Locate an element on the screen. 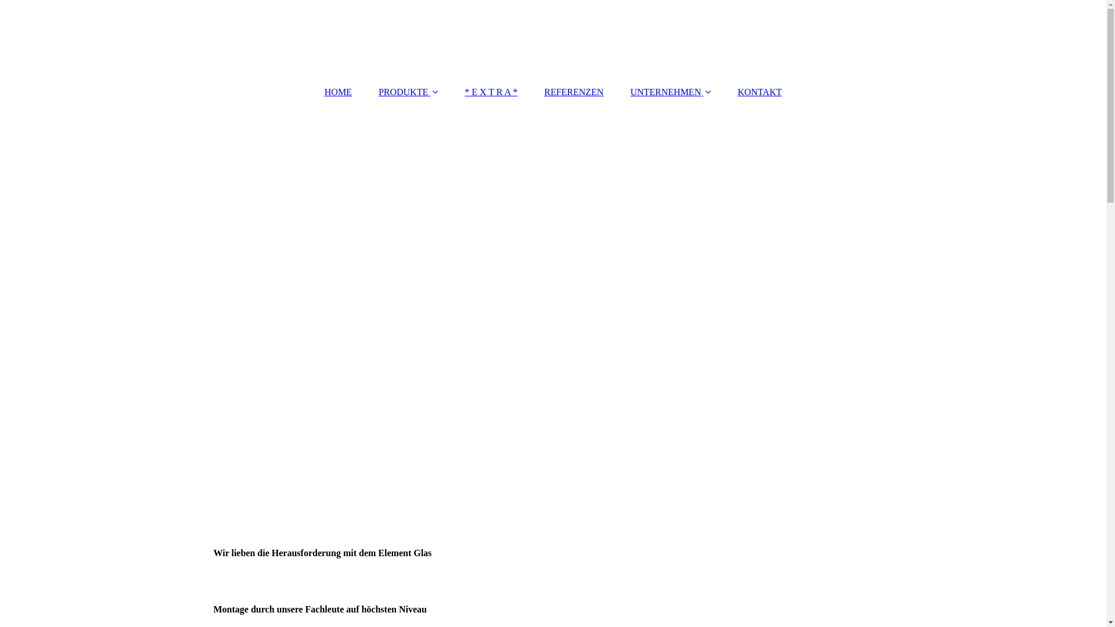 The width and height of the screenshot is (1115, 627). UNTERNEHMEN is located at coordinates (670, 92).